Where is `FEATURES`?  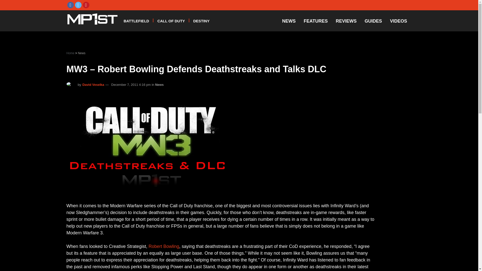 FEATURES is located at coordinates (316, 21).